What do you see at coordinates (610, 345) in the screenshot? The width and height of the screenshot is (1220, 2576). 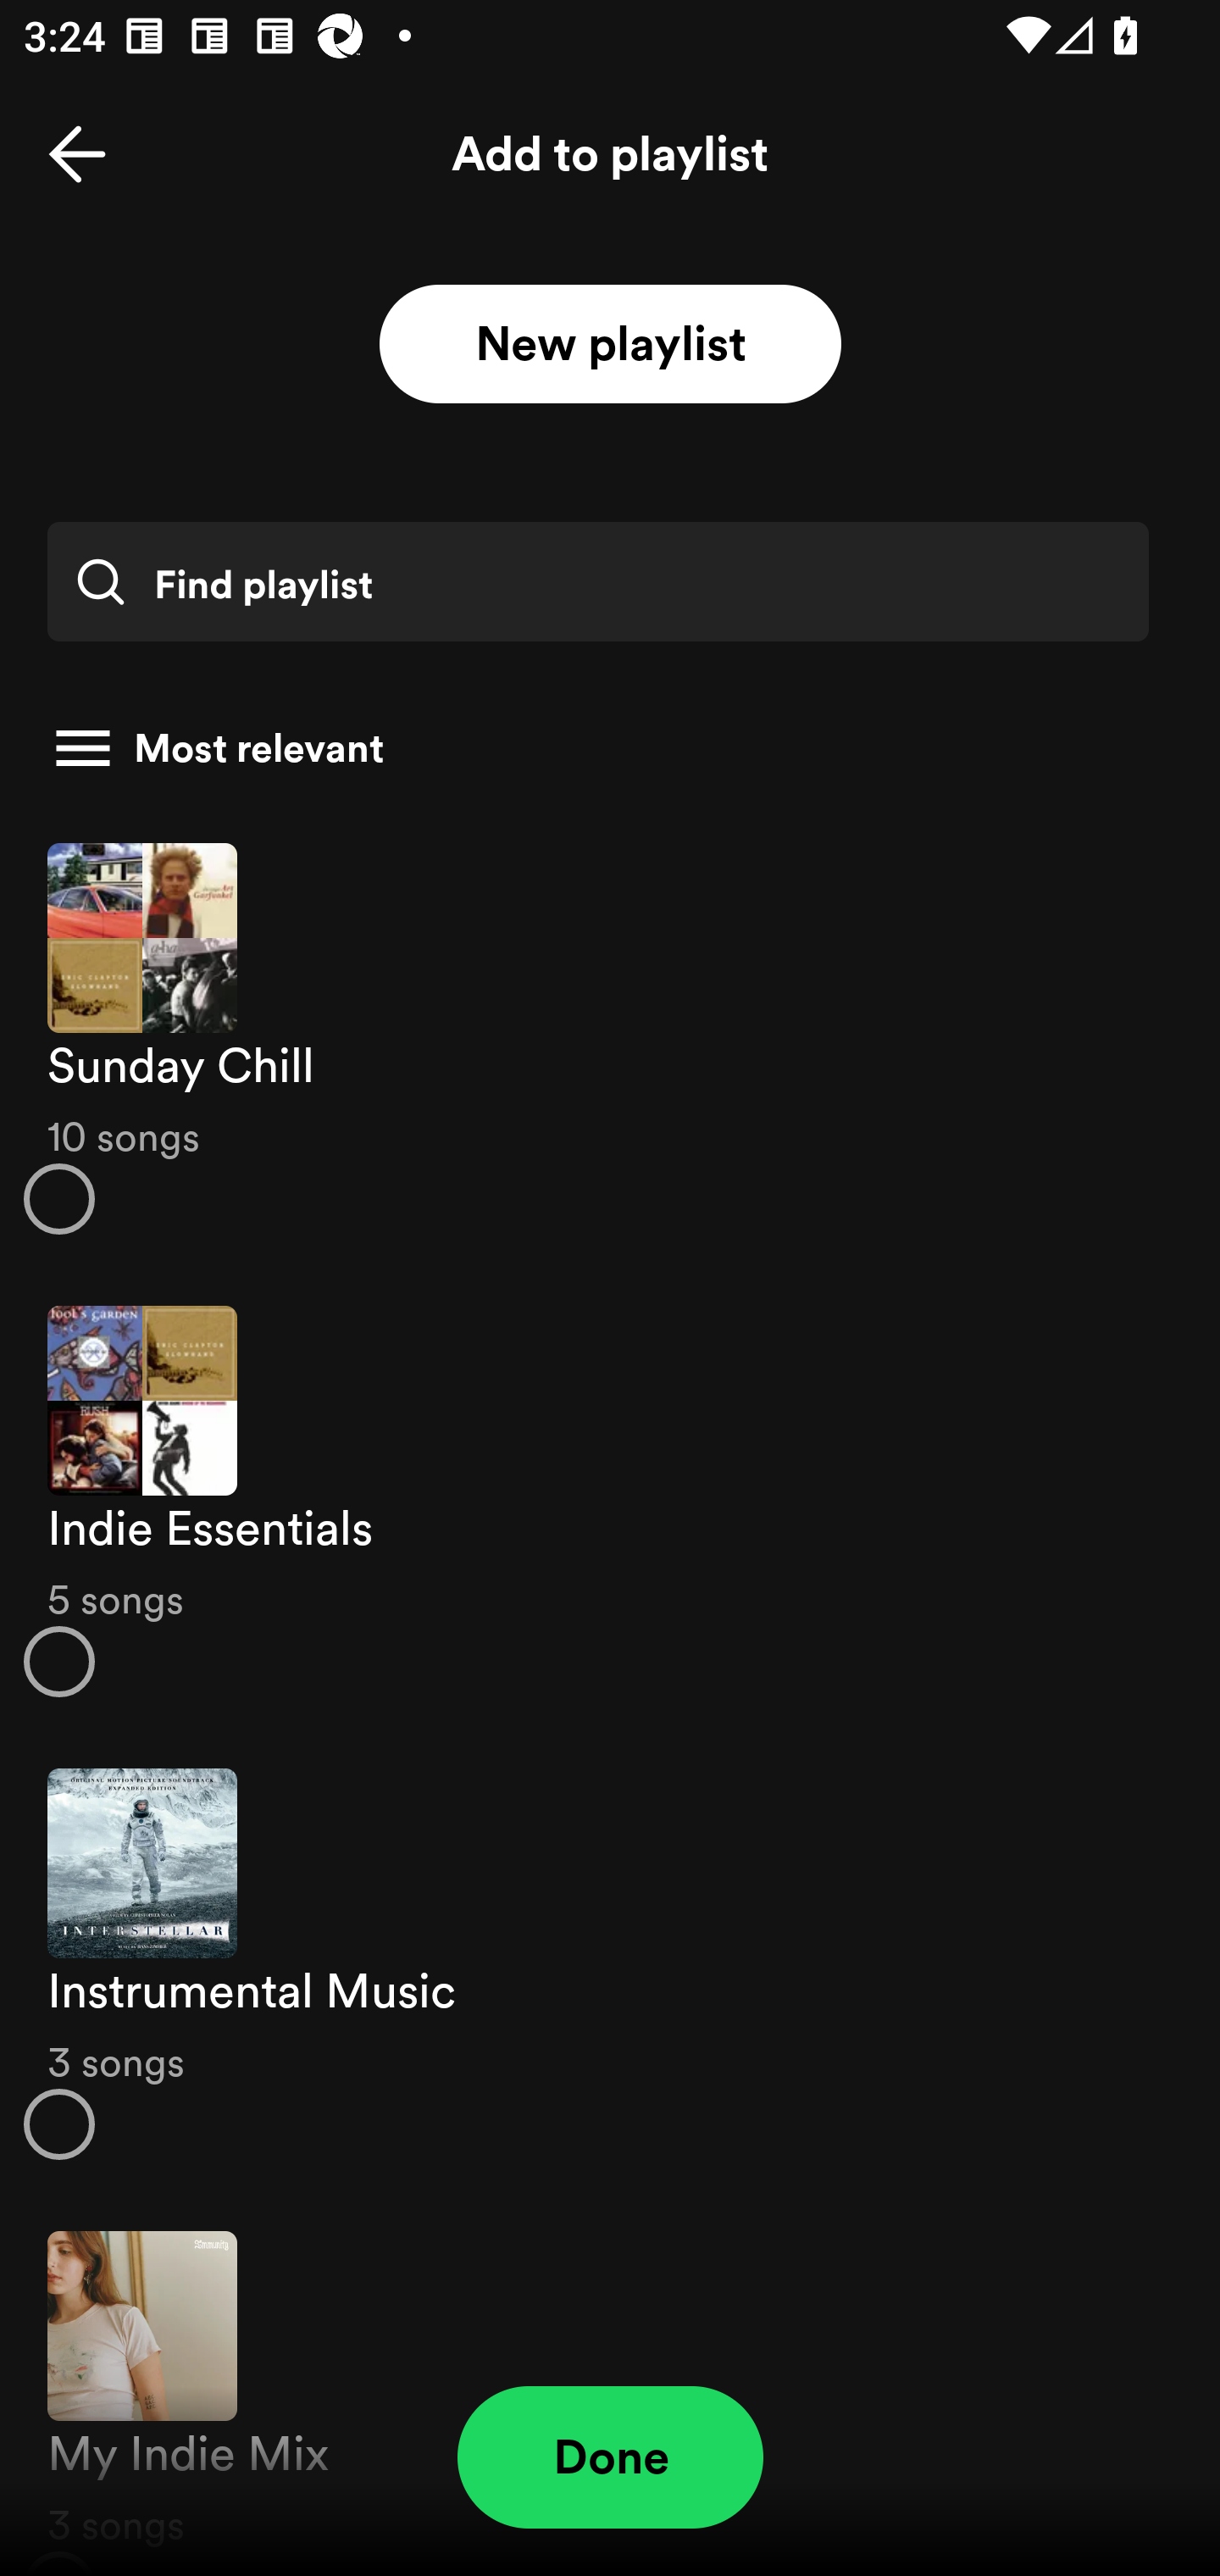 I see `New playlist` at bounding box center [610, 345].